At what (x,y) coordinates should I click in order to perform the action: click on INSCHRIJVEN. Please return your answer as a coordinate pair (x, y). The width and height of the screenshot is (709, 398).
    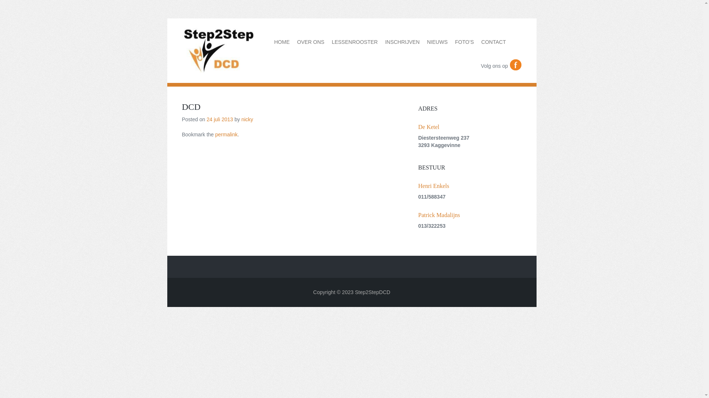
    Looking at the image, I should click on (403, 42).